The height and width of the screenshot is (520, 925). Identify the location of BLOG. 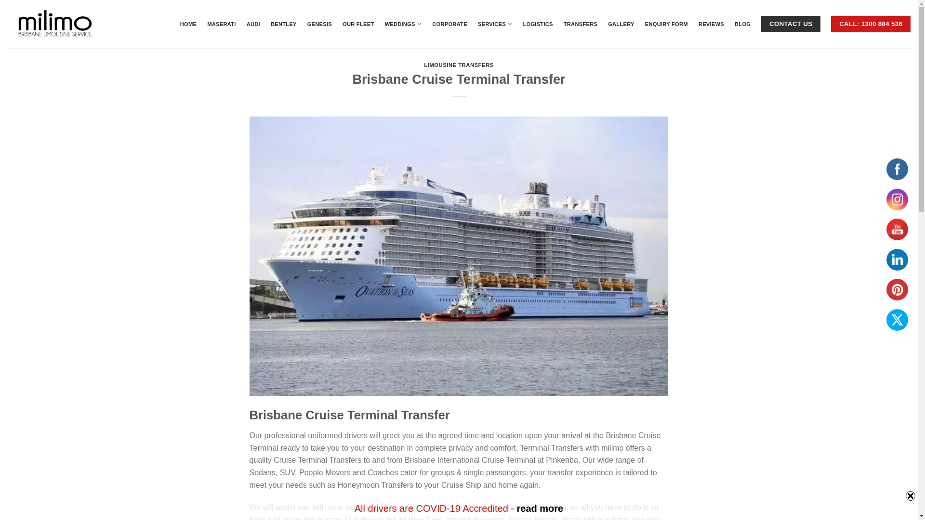
(743, 24).